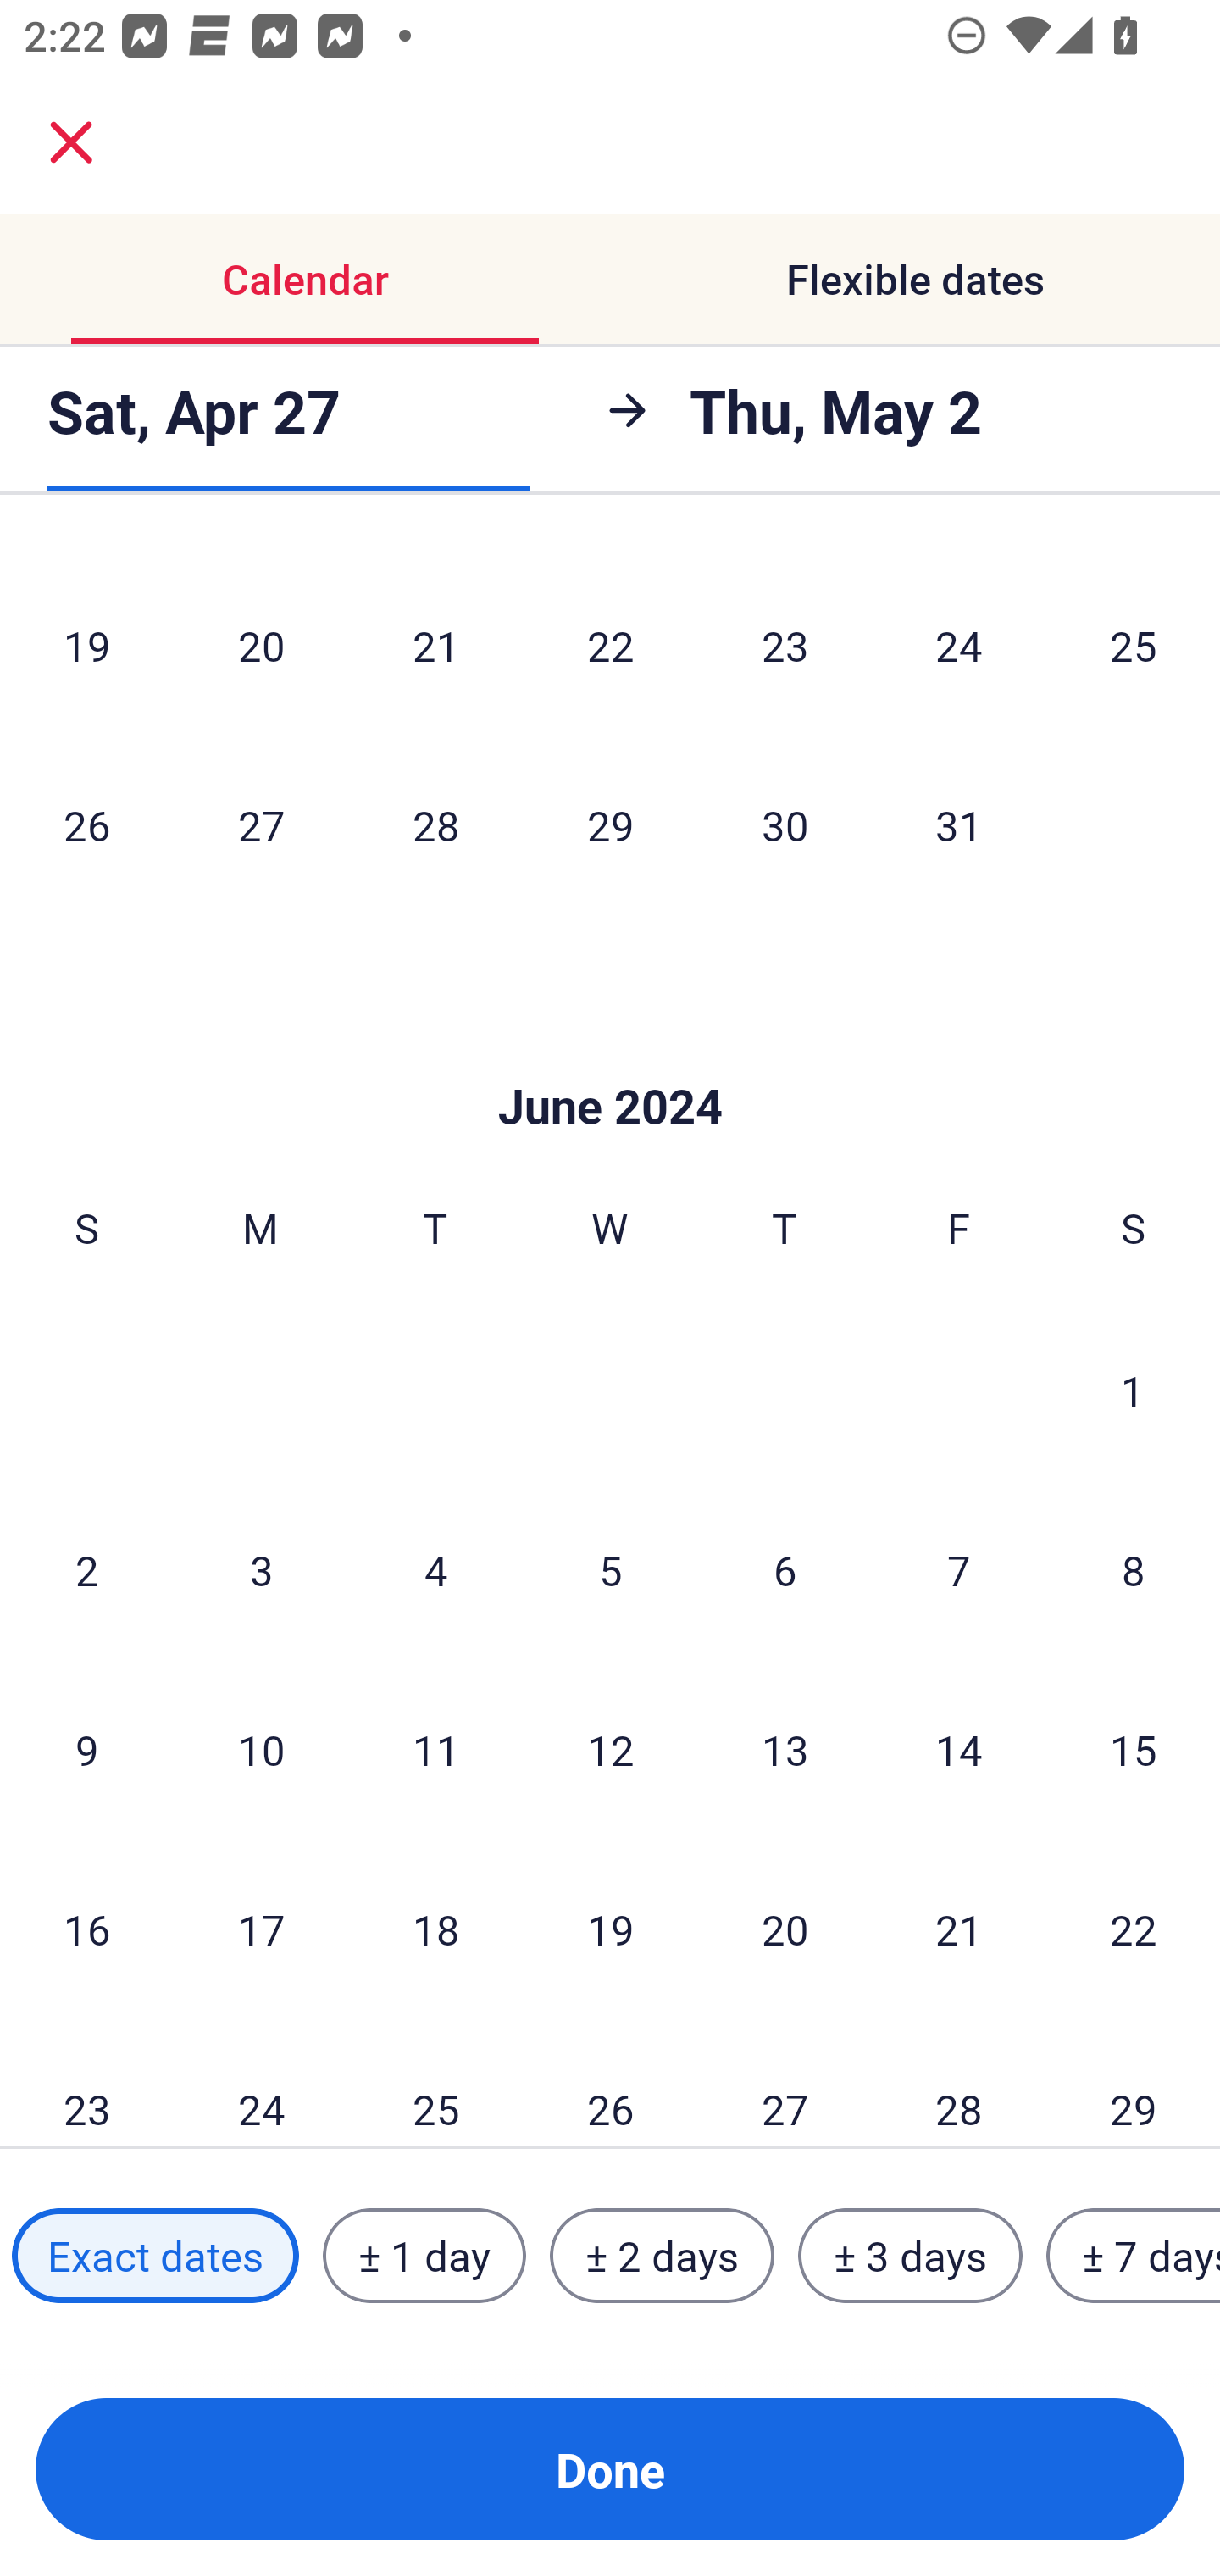 The image size is (1220, 2576). I want to click on 24 Friday, May 24, 2024, so click(959, 645).